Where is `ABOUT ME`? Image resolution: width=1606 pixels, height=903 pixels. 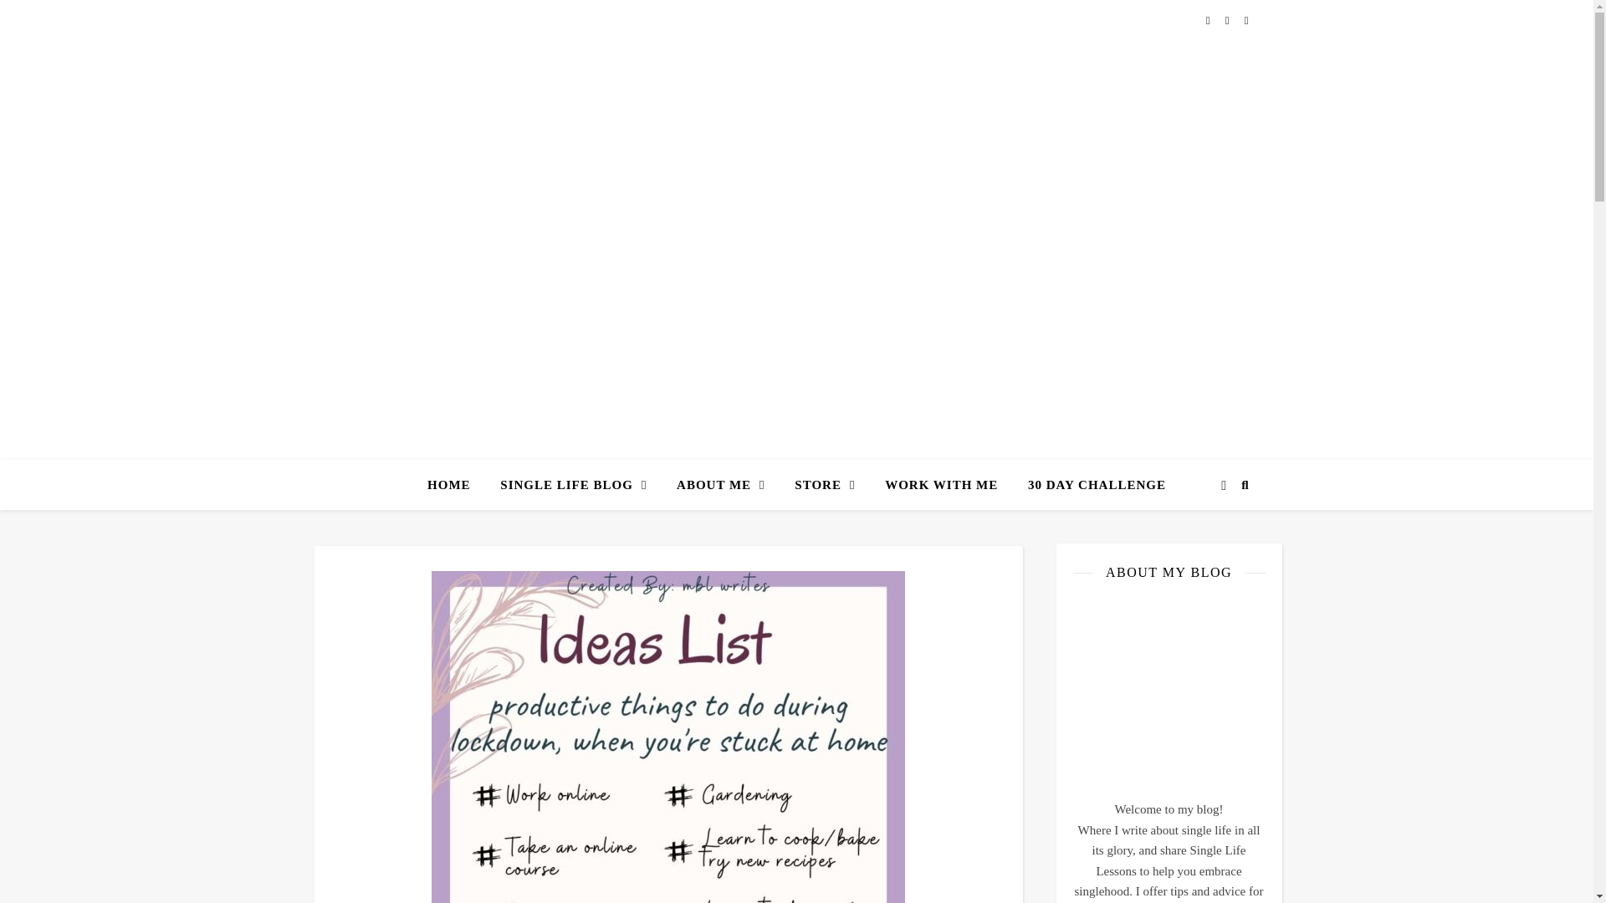
ABOUT ME is located at coordinates (719, 485).